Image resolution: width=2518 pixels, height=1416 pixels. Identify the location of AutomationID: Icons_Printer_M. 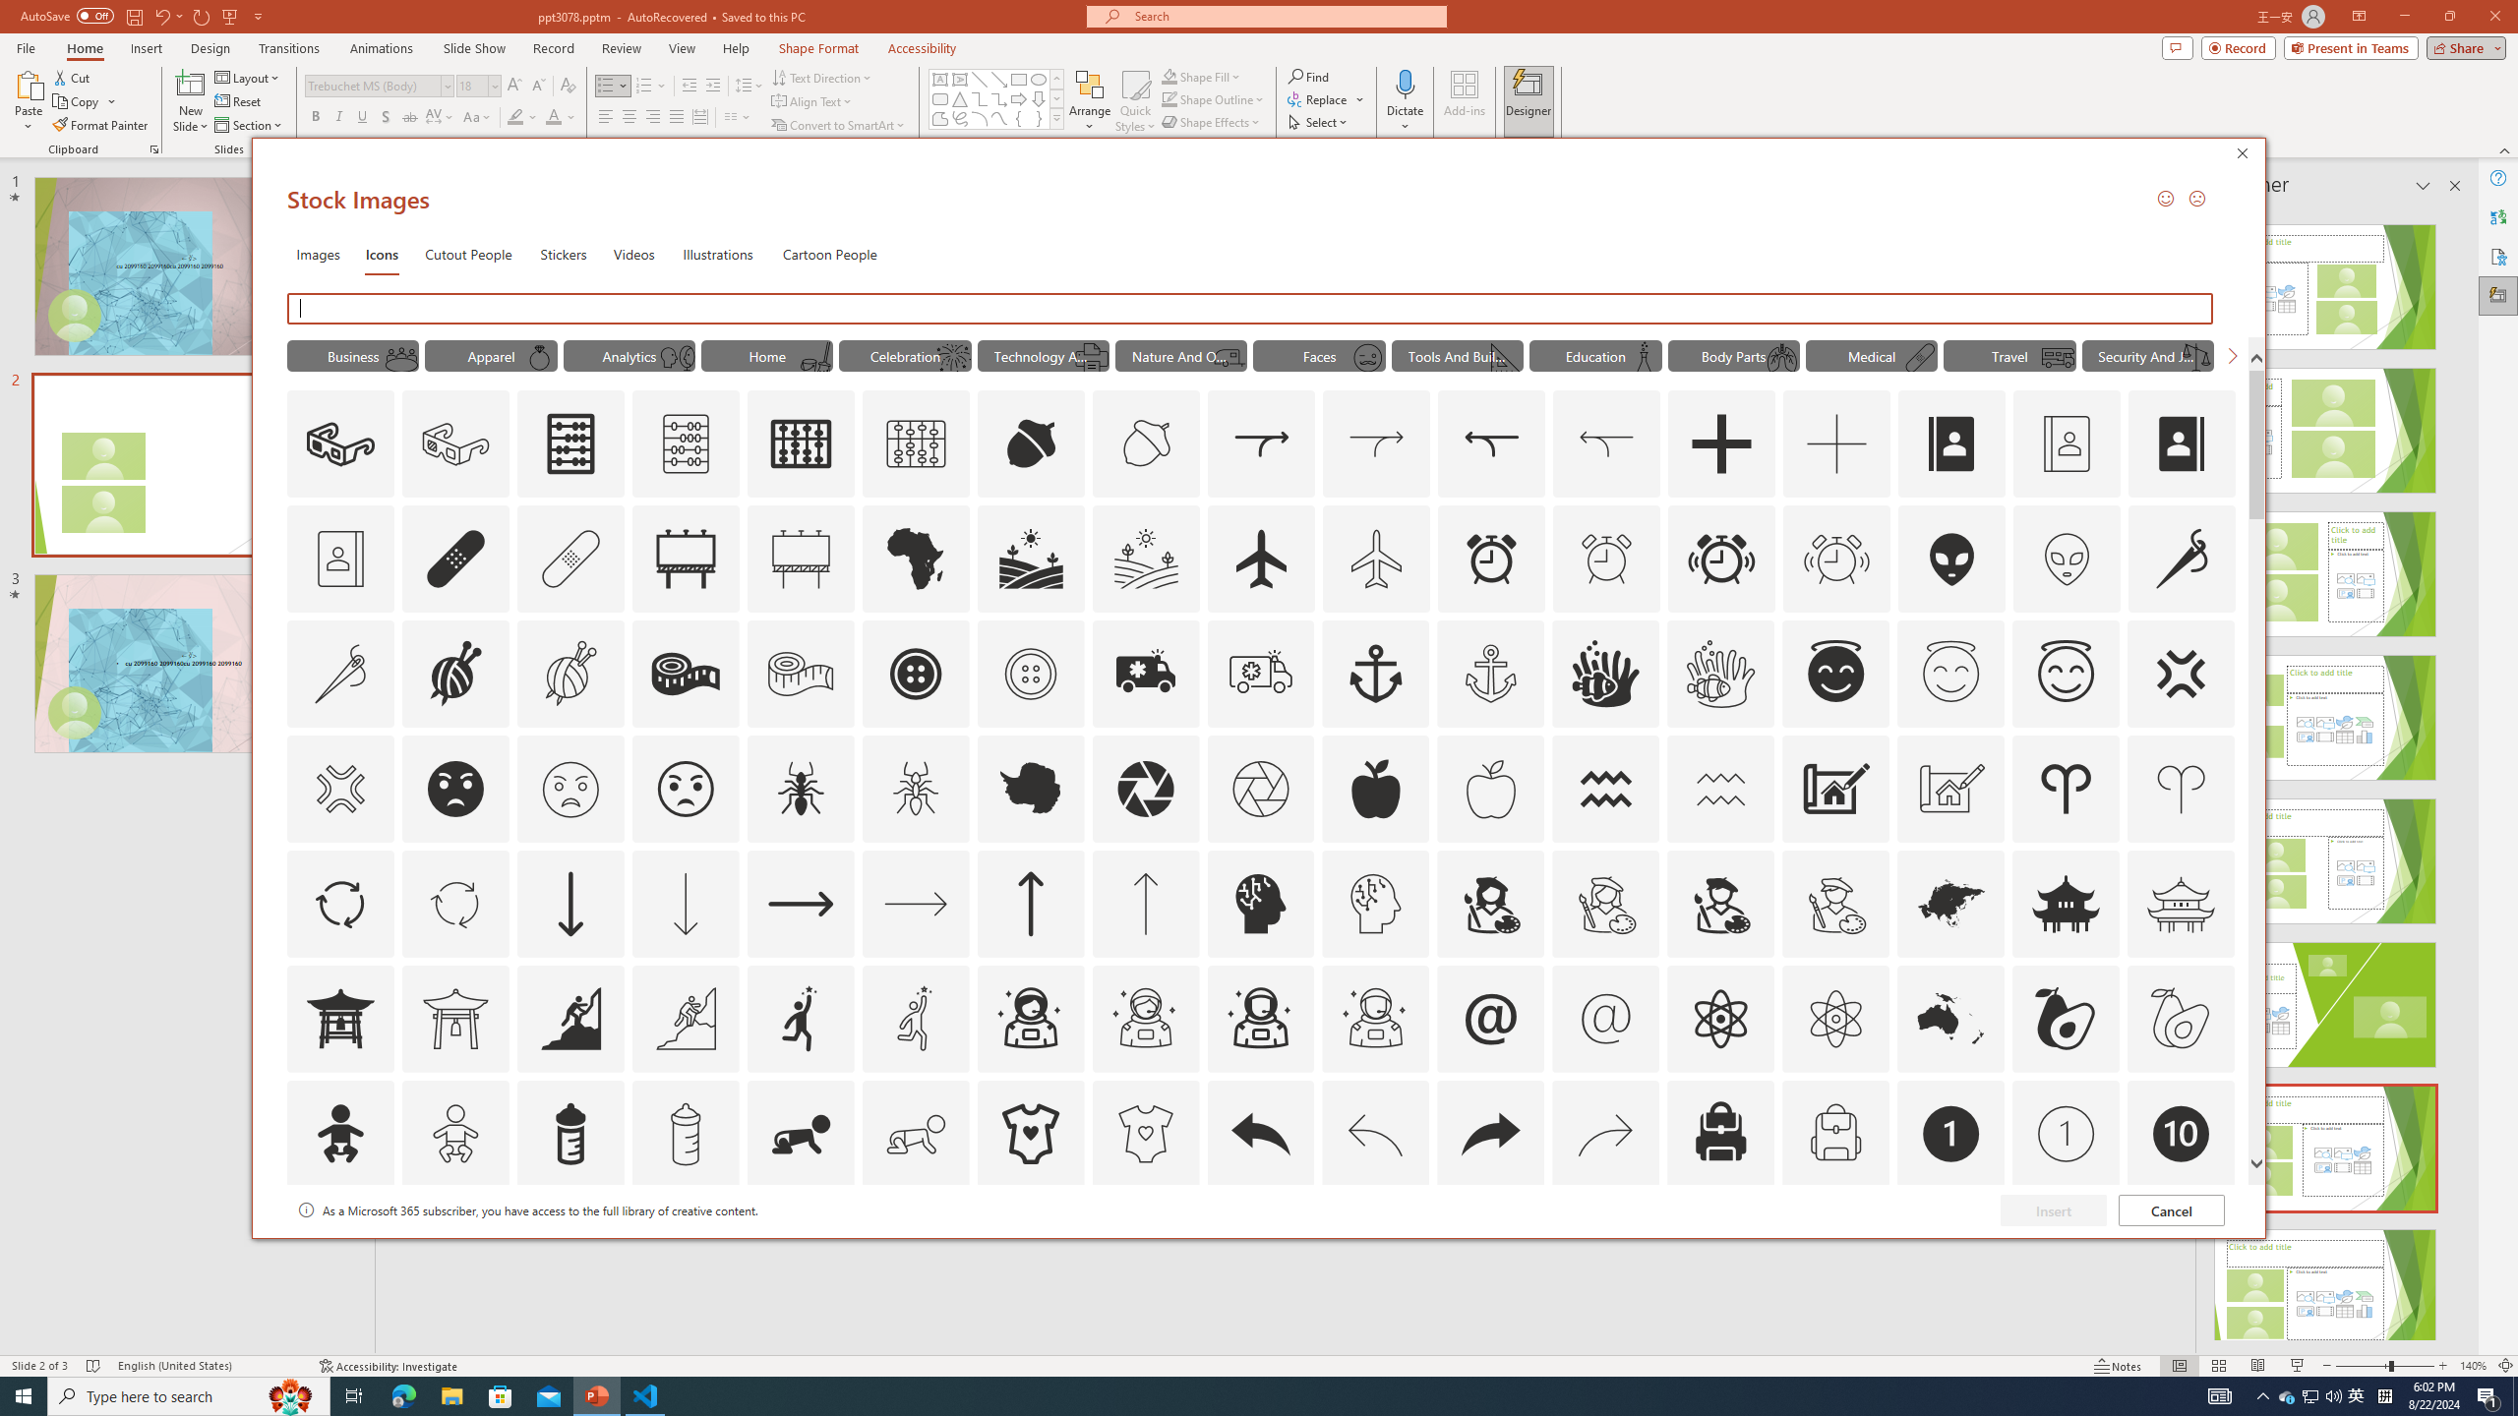
(1092, 357).